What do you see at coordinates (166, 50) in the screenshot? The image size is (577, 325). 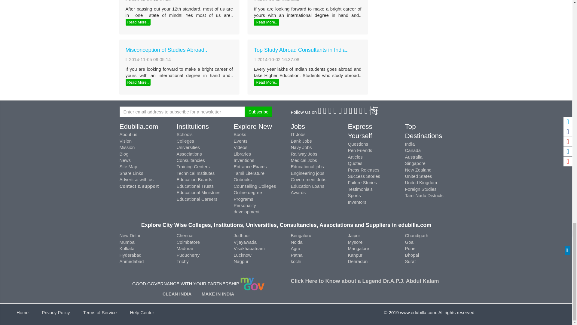 I see `Misconception of Studies Abroad` at bounding box center [166, 50].